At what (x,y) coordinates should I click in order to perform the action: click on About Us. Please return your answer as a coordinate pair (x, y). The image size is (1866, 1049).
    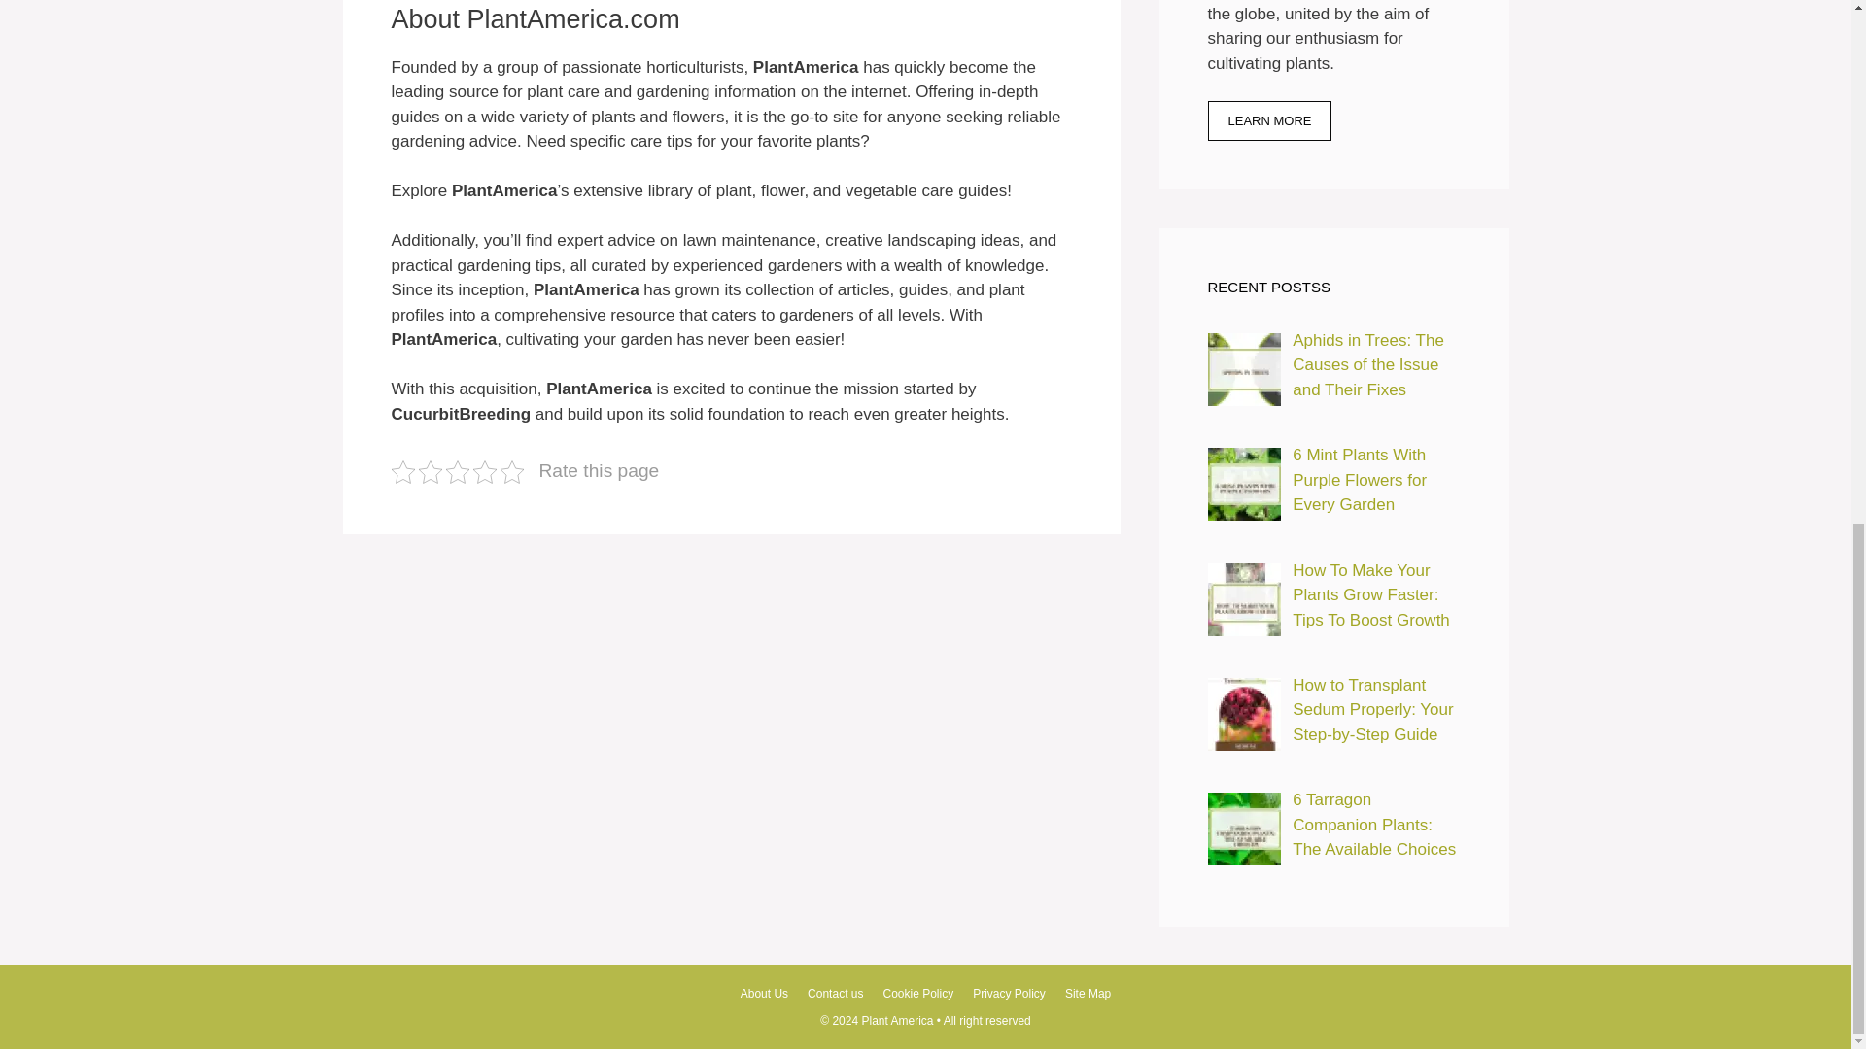
    Looking at the image, I should click on (764, 994).